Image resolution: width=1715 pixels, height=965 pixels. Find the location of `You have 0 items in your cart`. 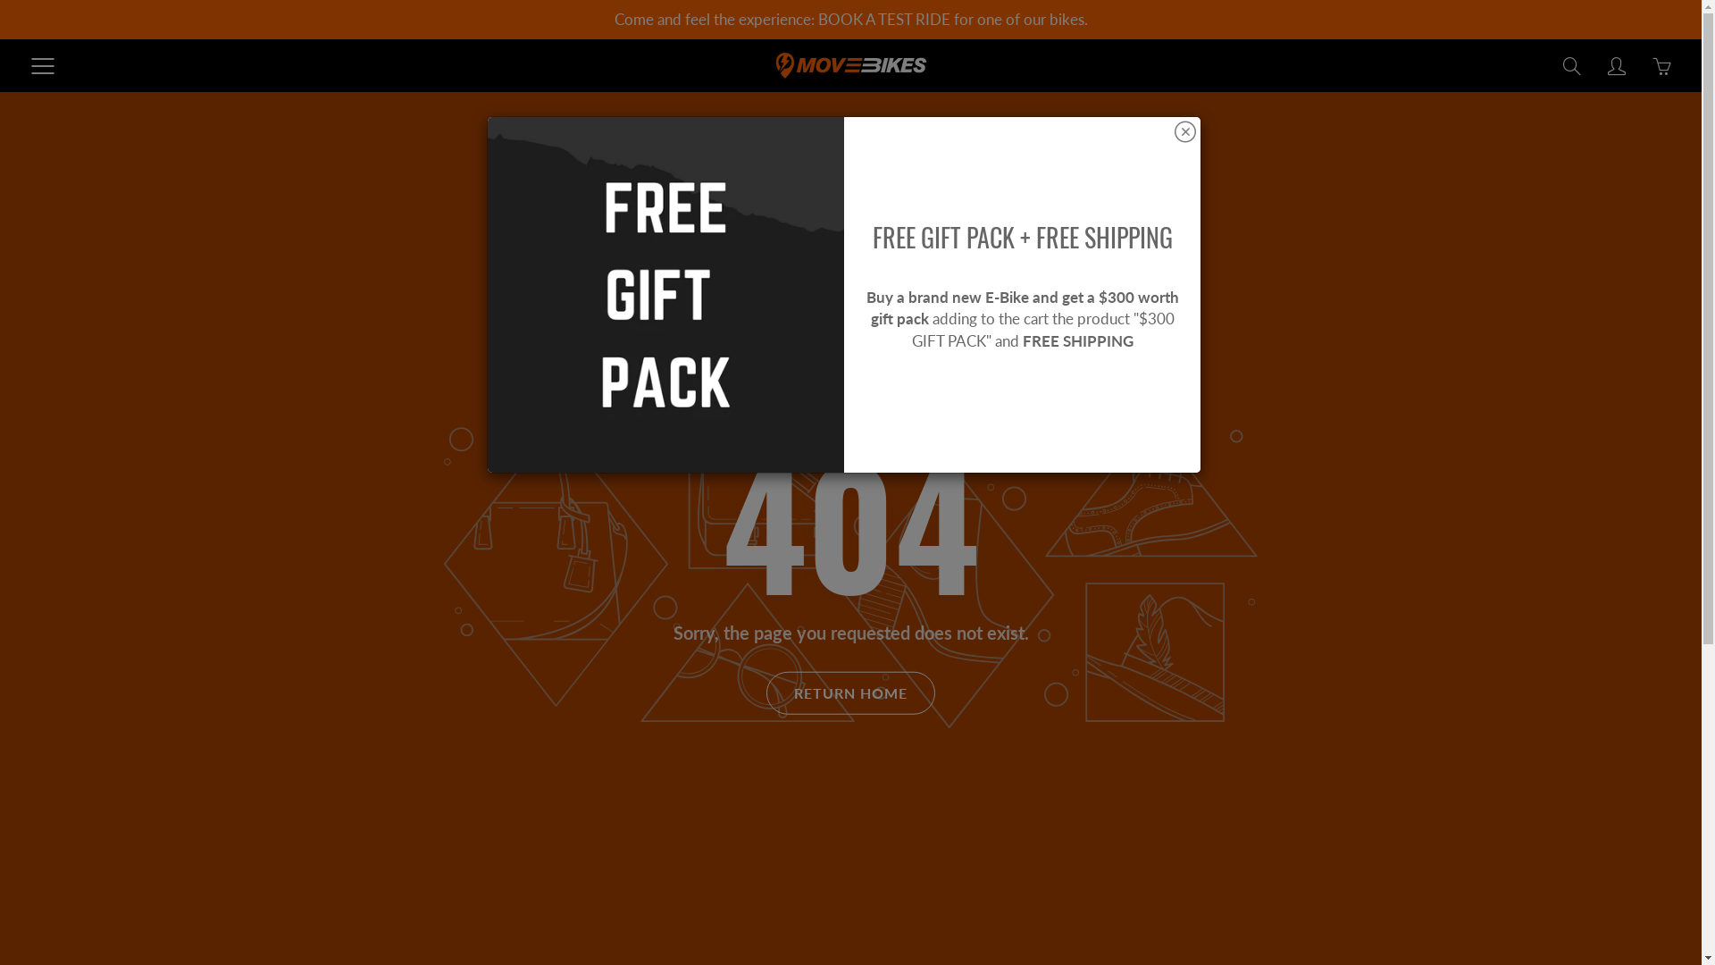

You have 0 items in your cart is located at coordinates (1661, 66).